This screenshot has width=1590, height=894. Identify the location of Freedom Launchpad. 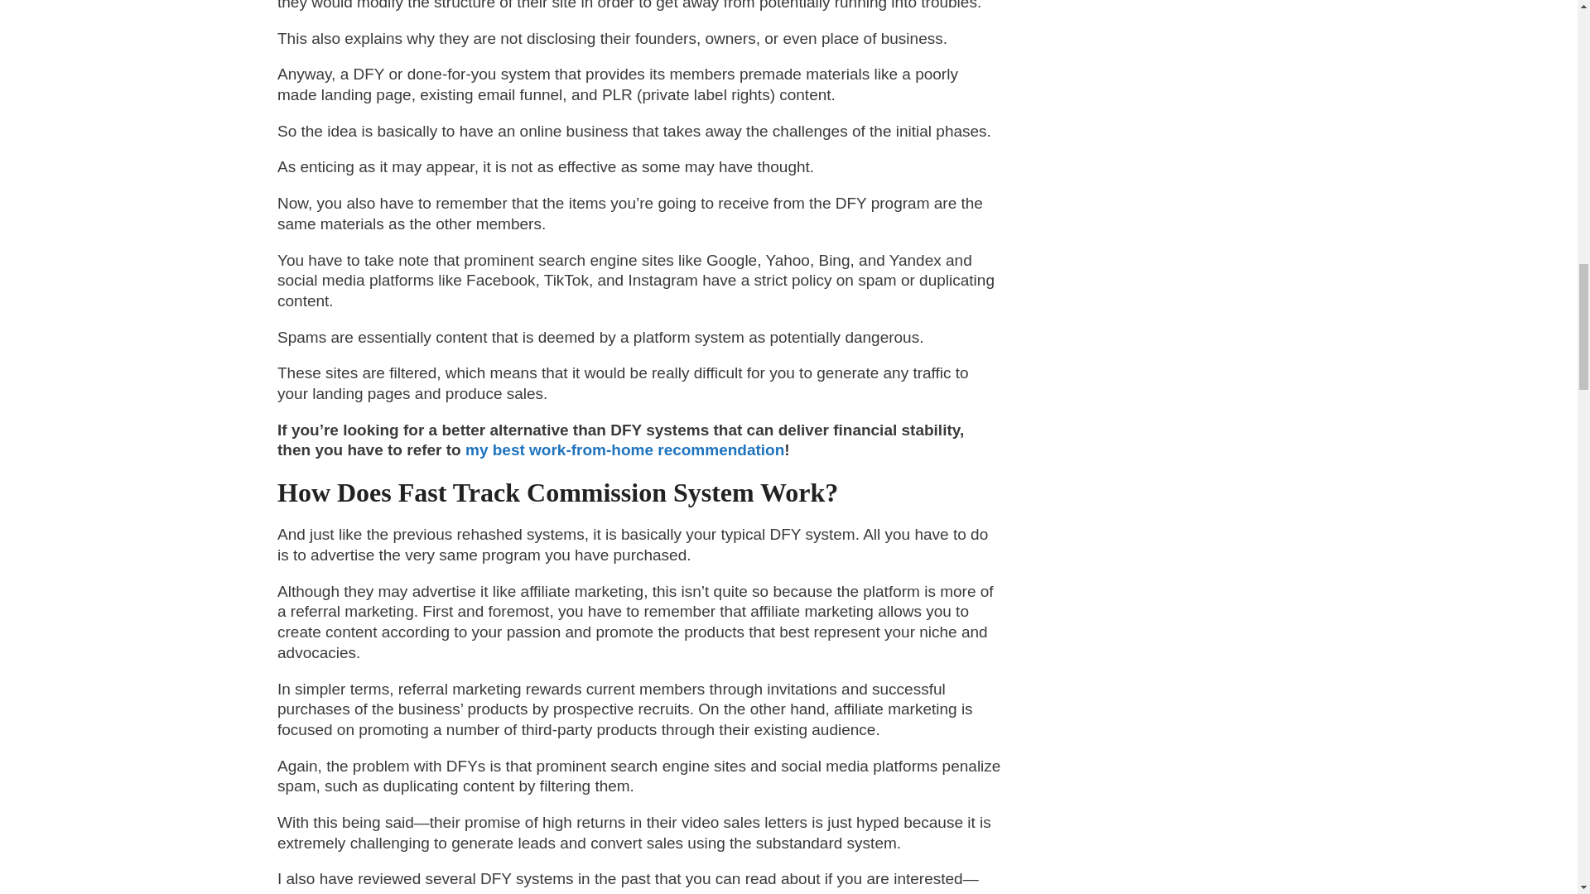
(826, 892).